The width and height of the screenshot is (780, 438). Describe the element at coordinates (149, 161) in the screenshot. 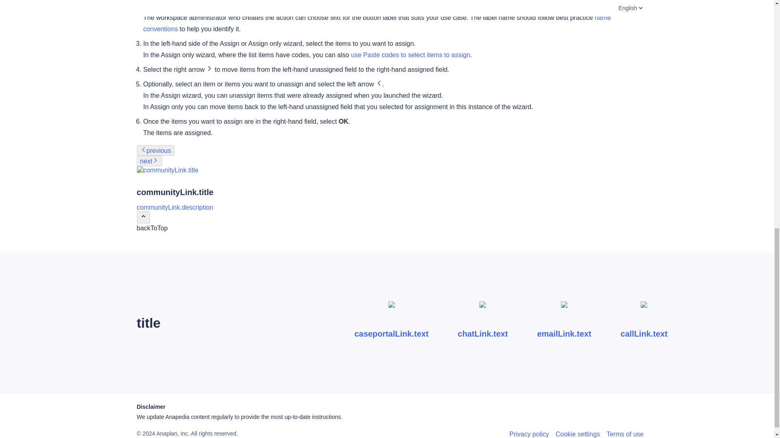

I see `next` at that location.